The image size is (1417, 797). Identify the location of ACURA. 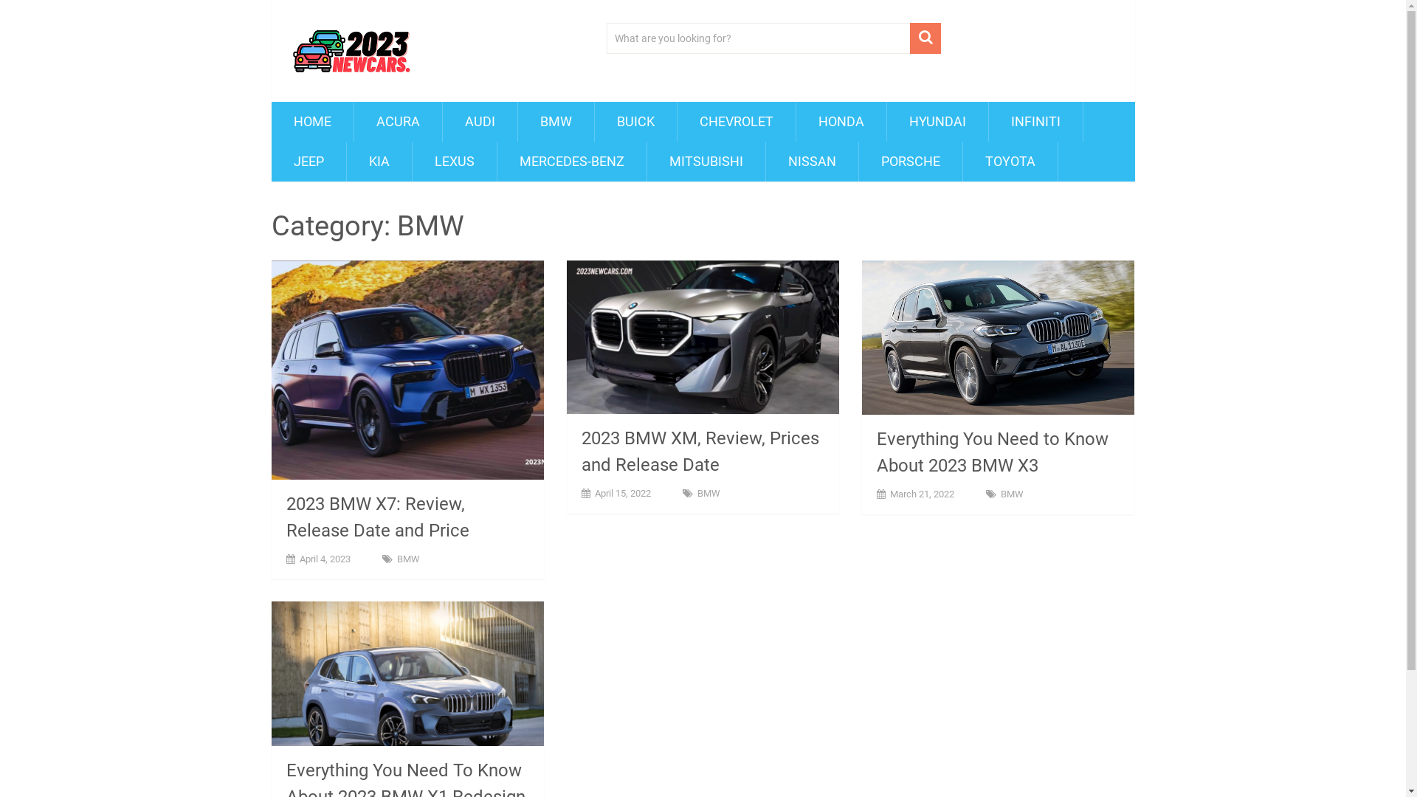
(399, 122).